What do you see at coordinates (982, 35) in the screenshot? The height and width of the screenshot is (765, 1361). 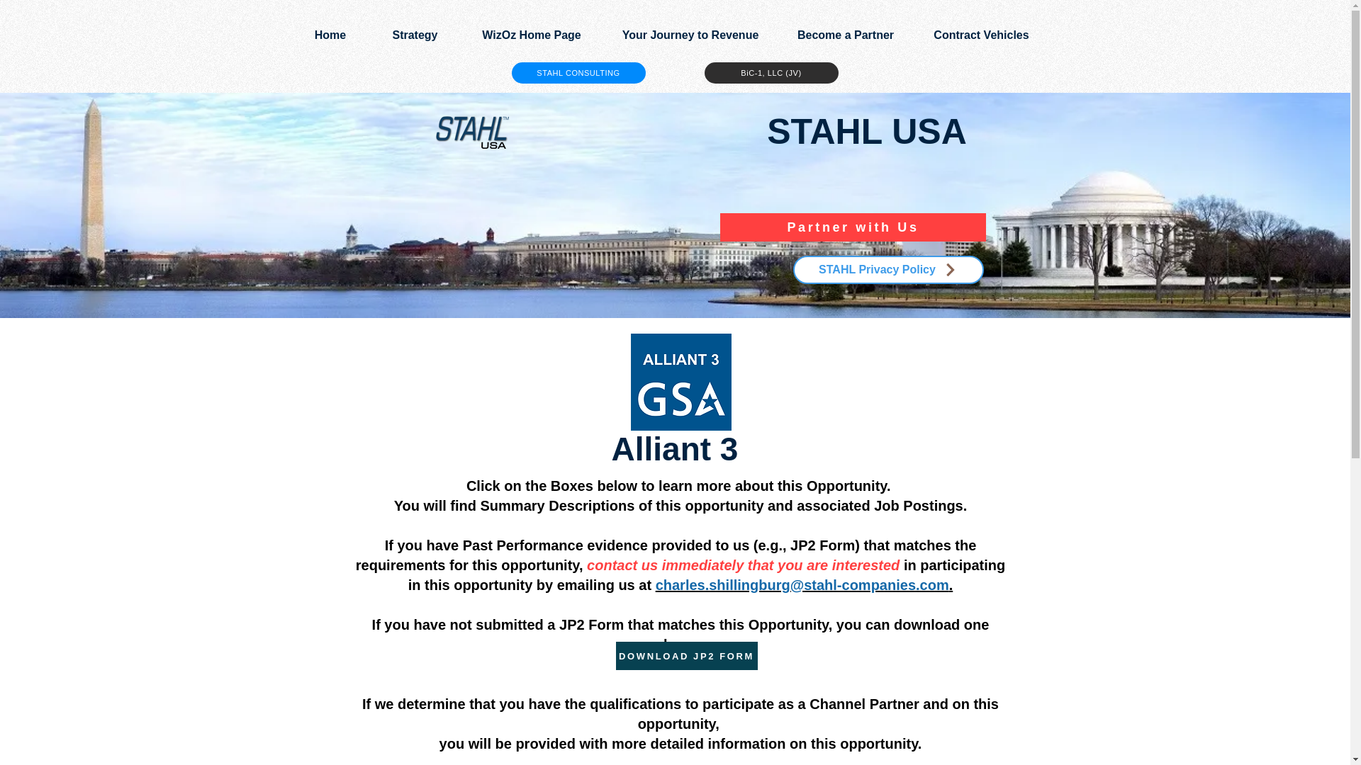 I see `Contract Vehicles` at bounding box center [982, 35].